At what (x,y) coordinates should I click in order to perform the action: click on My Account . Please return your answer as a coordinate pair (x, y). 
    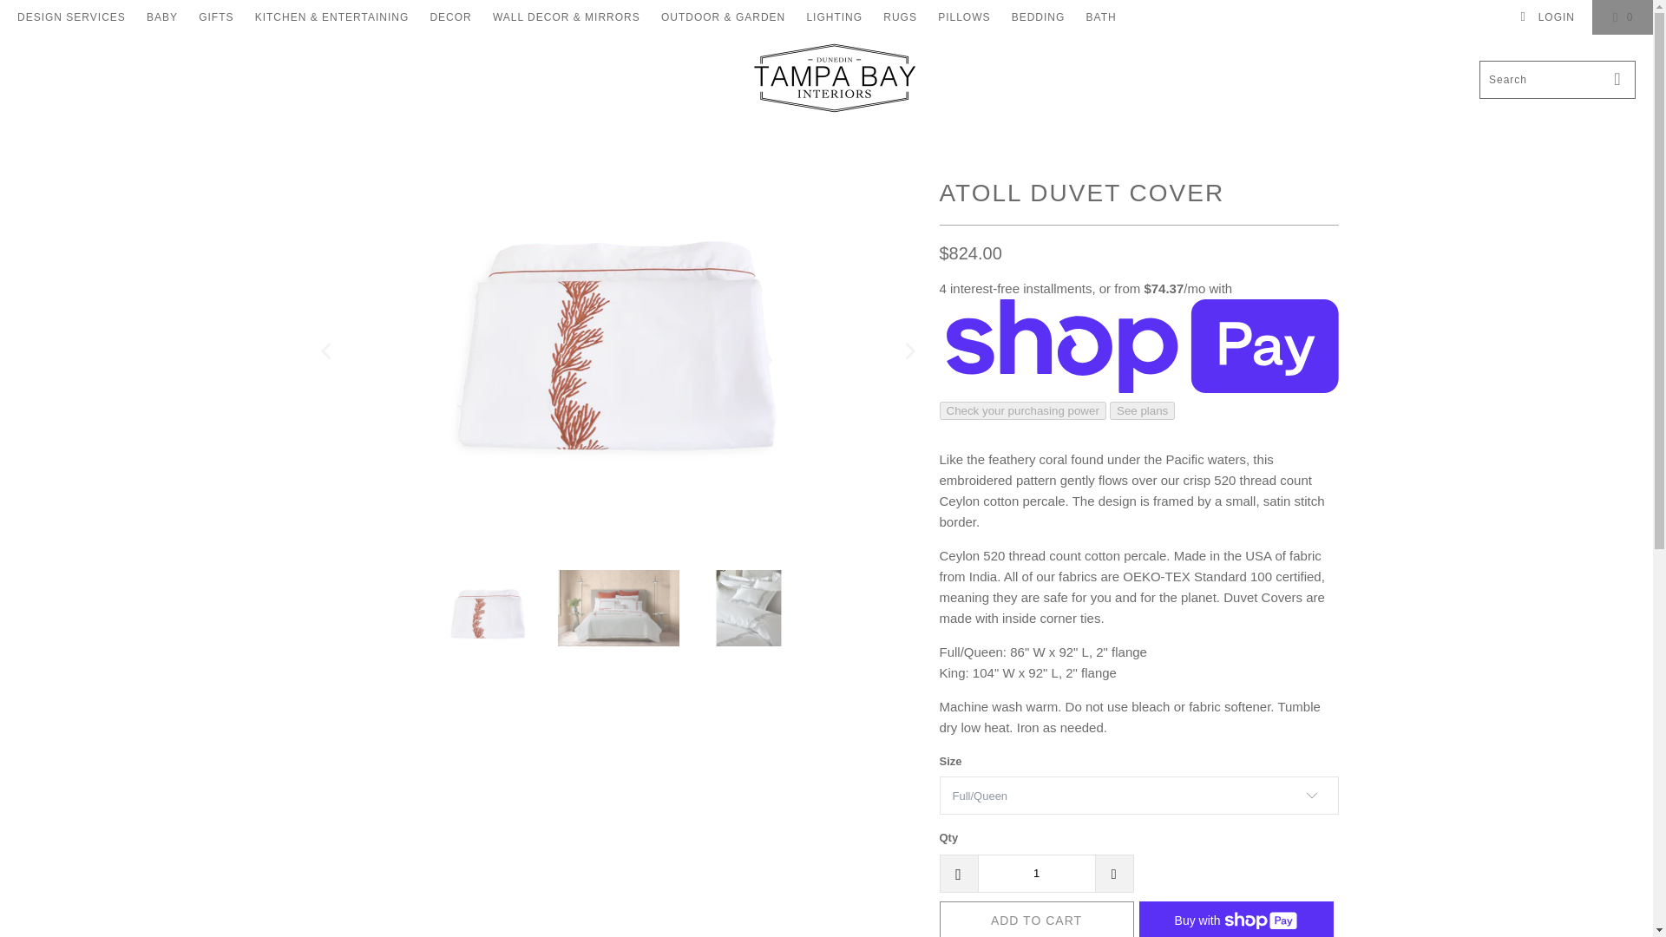
    Looking at the image, I should click on (1546, 17).